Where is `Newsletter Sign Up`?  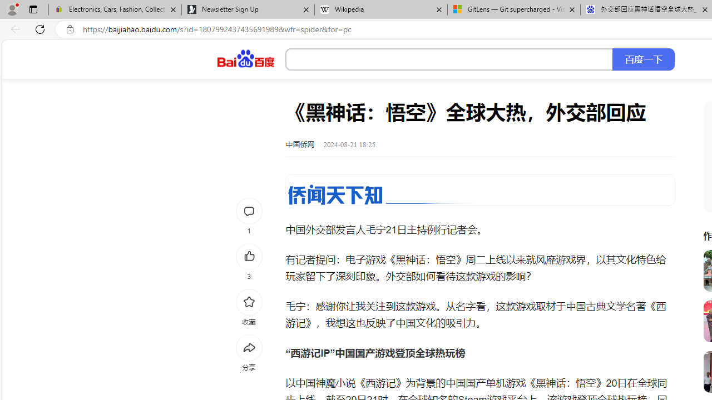 Newsletter Sign Up is located at coordinates (248, 10).